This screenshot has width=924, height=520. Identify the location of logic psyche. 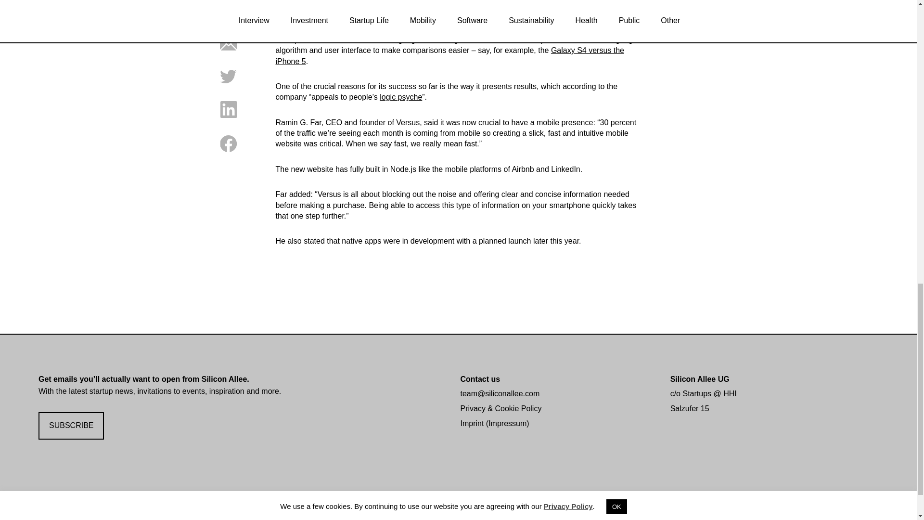
(401, 97).